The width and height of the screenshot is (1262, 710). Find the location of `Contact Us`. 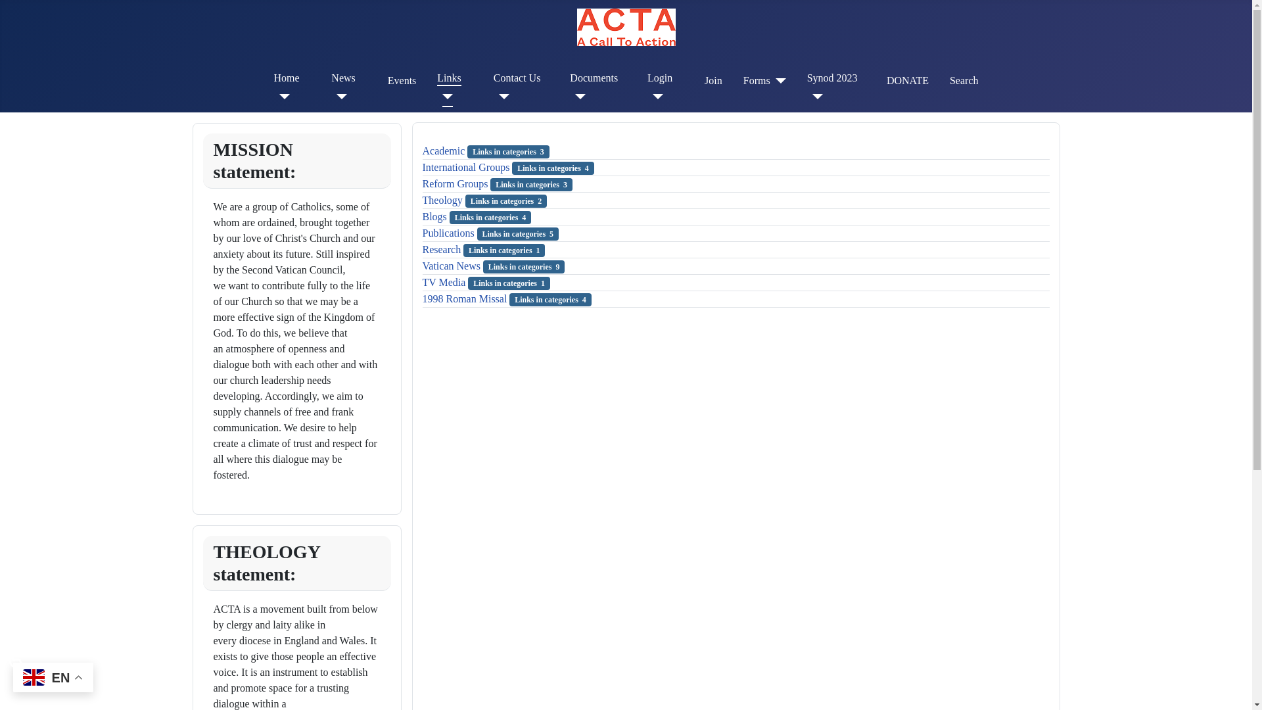

Contact Us is located at coordinates (517, 78).